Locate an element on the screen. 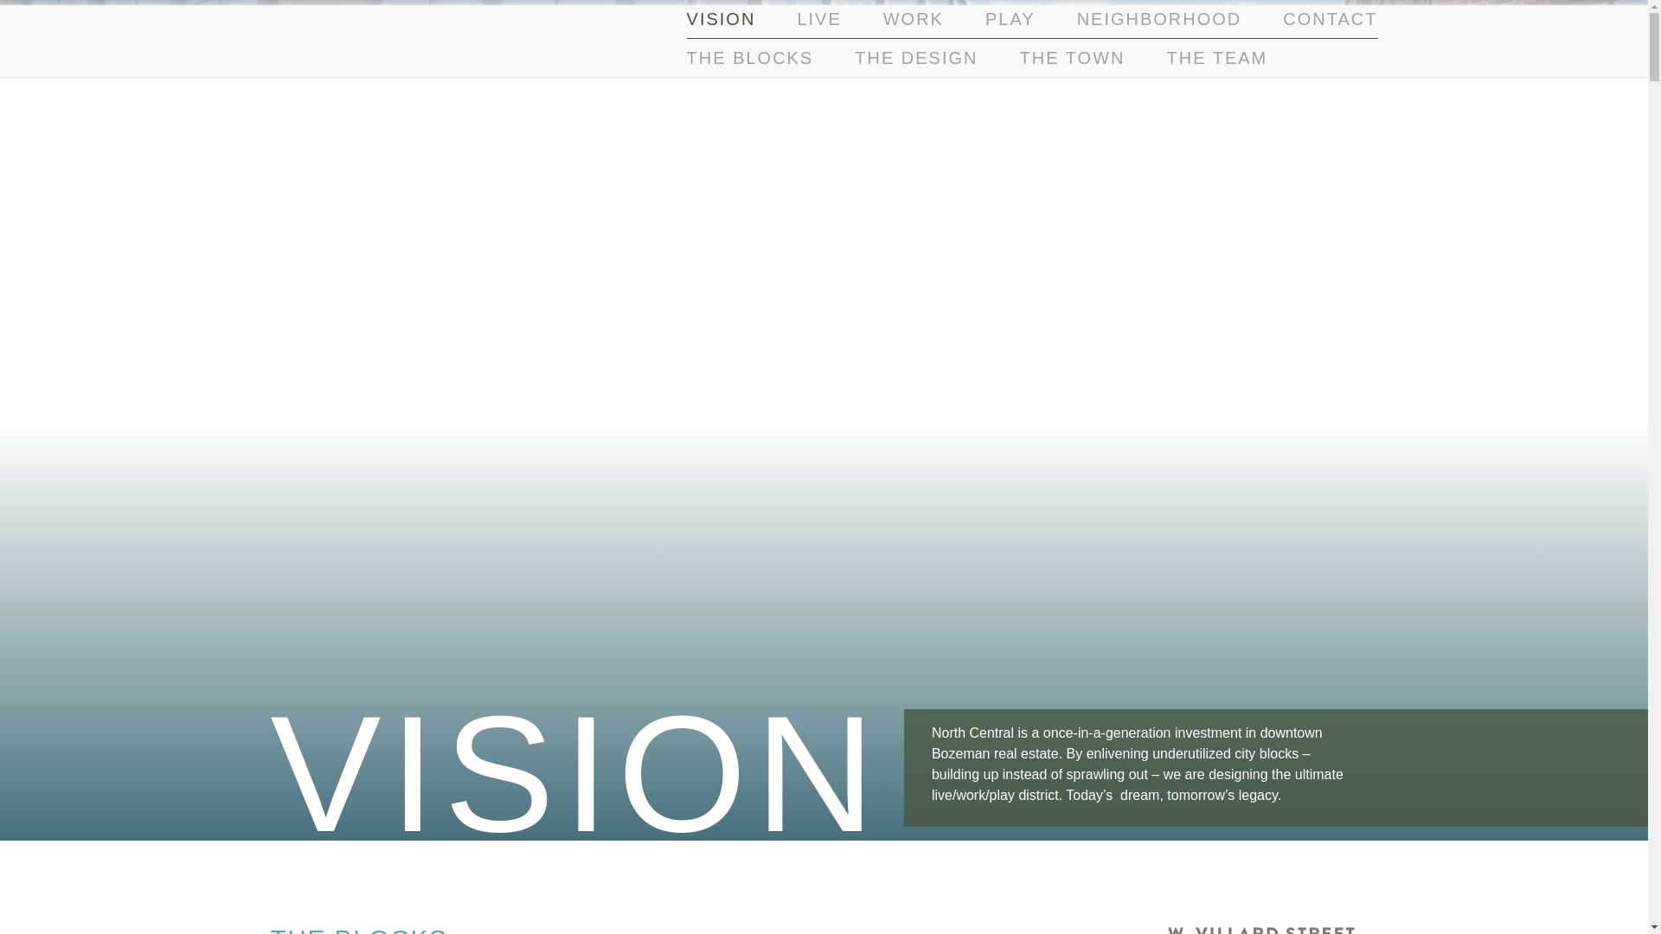  THE TEAM is located at coordinates (1216, 57).